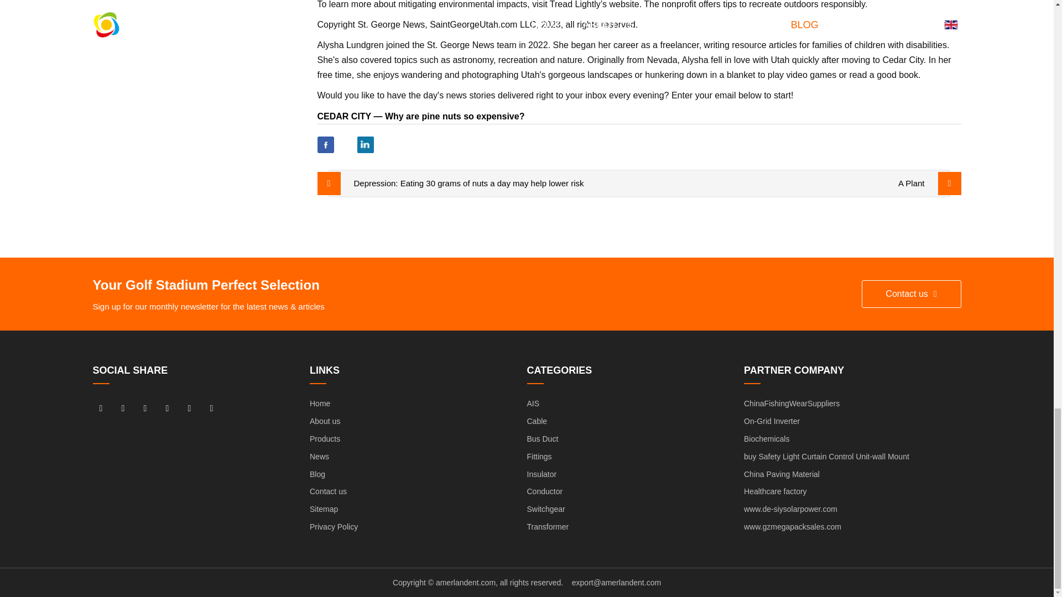 The image size is (1062, 597). Describe the element at coordinates (123, 407) in the screenshot. I see `linkedin` at that location.